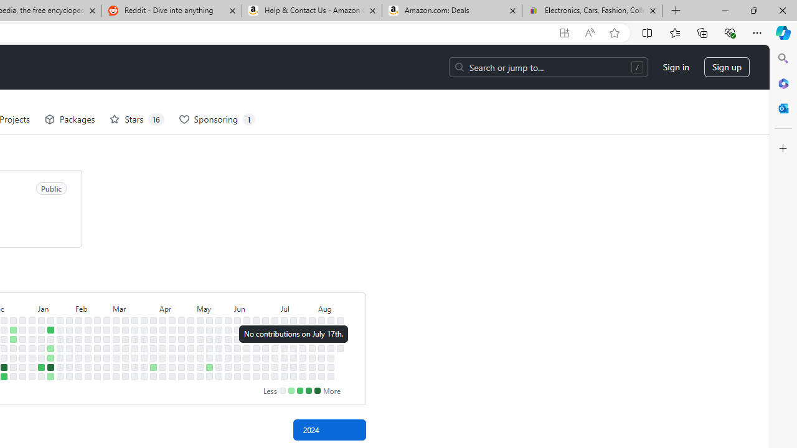 The image size is (797, 448). Describe the element at coordinates (125, 330) in the screenshot. I see `No contributions on March 11th.` at that location.